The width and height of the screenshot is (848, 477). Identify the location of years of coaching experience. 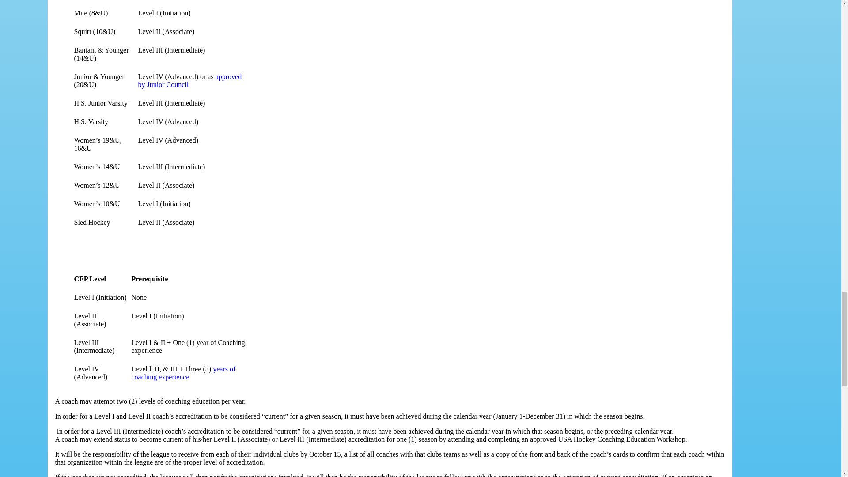
(183, 373).